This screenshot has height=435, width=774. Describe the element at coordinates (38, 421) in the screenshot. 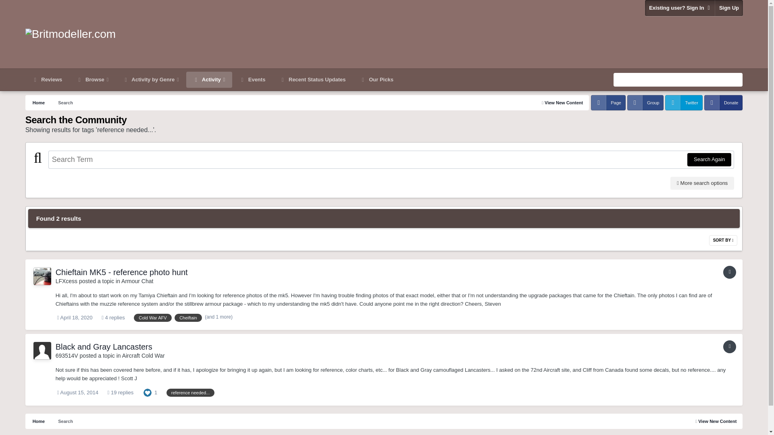

I see `Home` at that location.